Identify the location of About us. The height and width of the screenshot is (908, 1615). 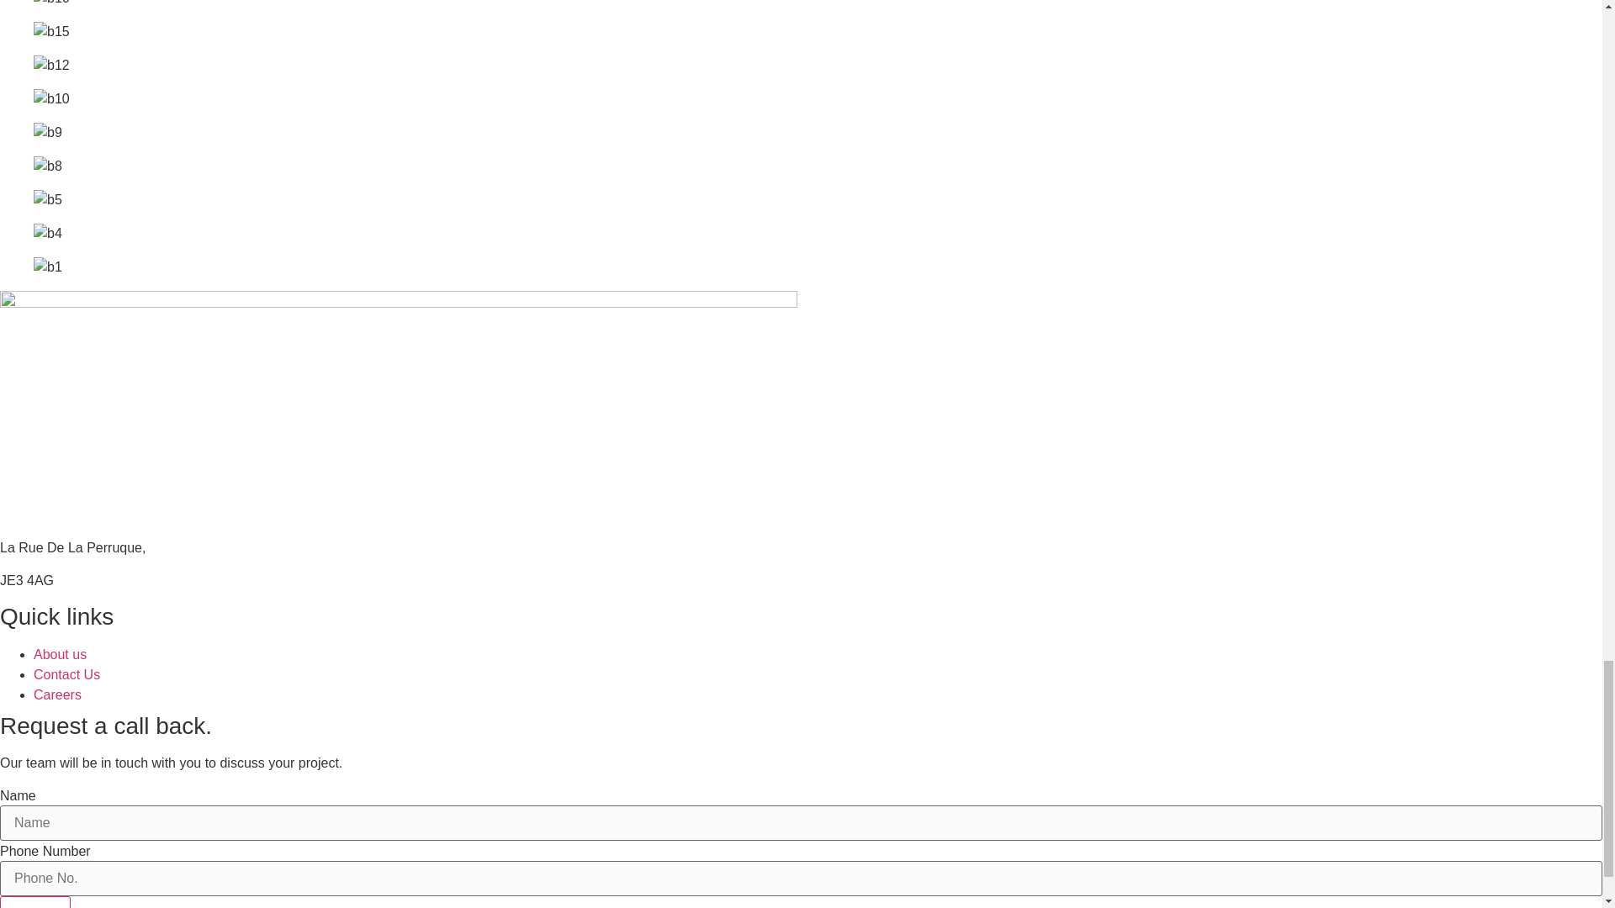
(61, 654).